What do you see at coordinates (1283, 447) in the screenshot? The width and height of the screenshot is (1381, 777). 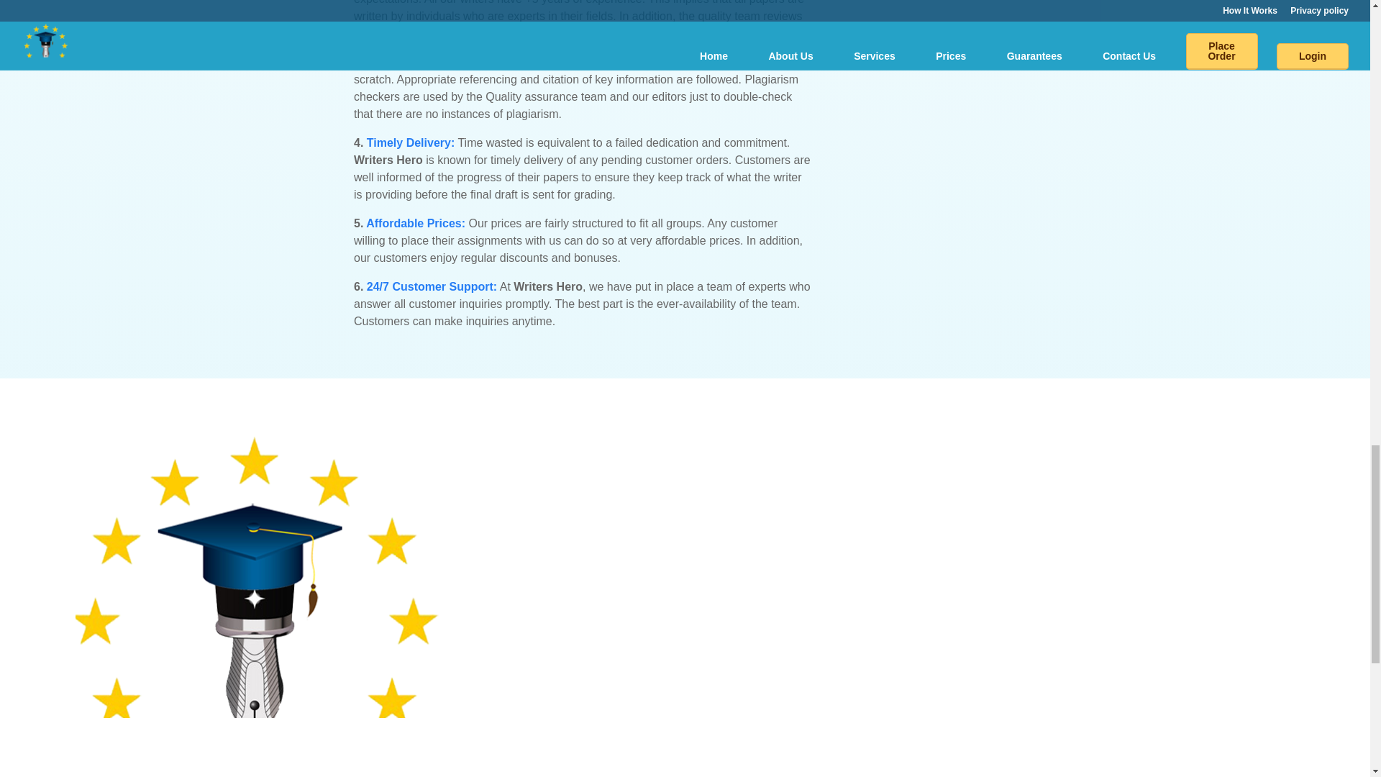 I see `LinkedIn` at bounding box center [1283, 447].